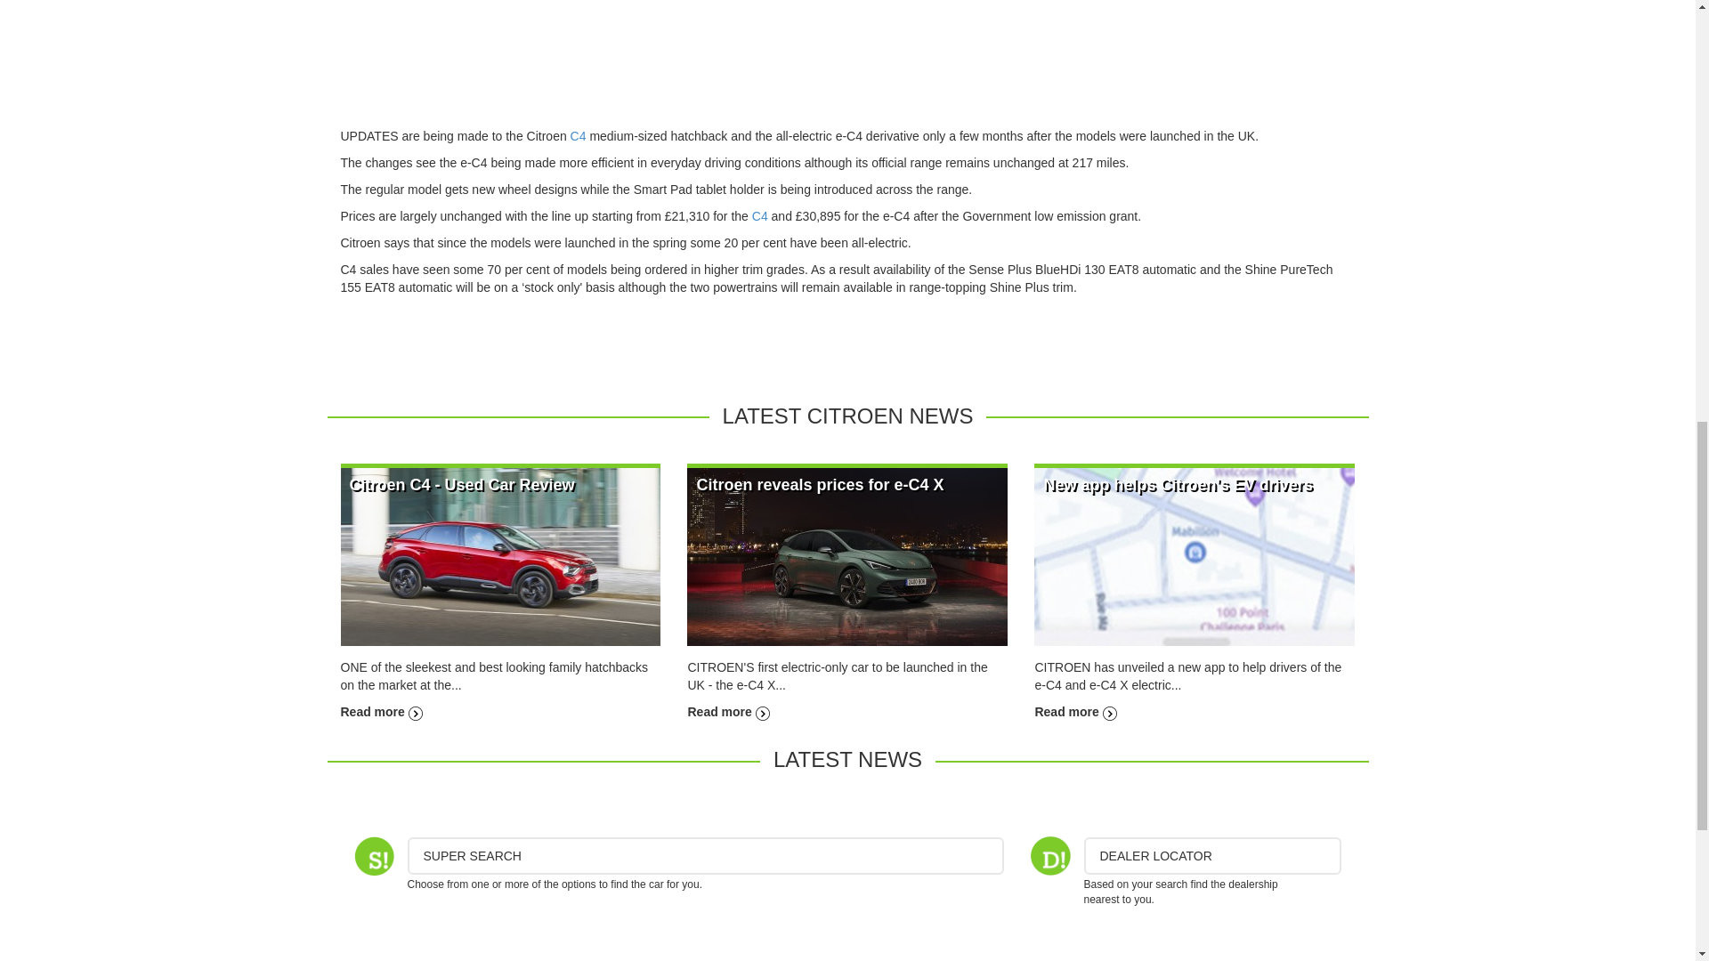  I want to click on New app helps Citroen's EV drivers, so click(1177, 484).